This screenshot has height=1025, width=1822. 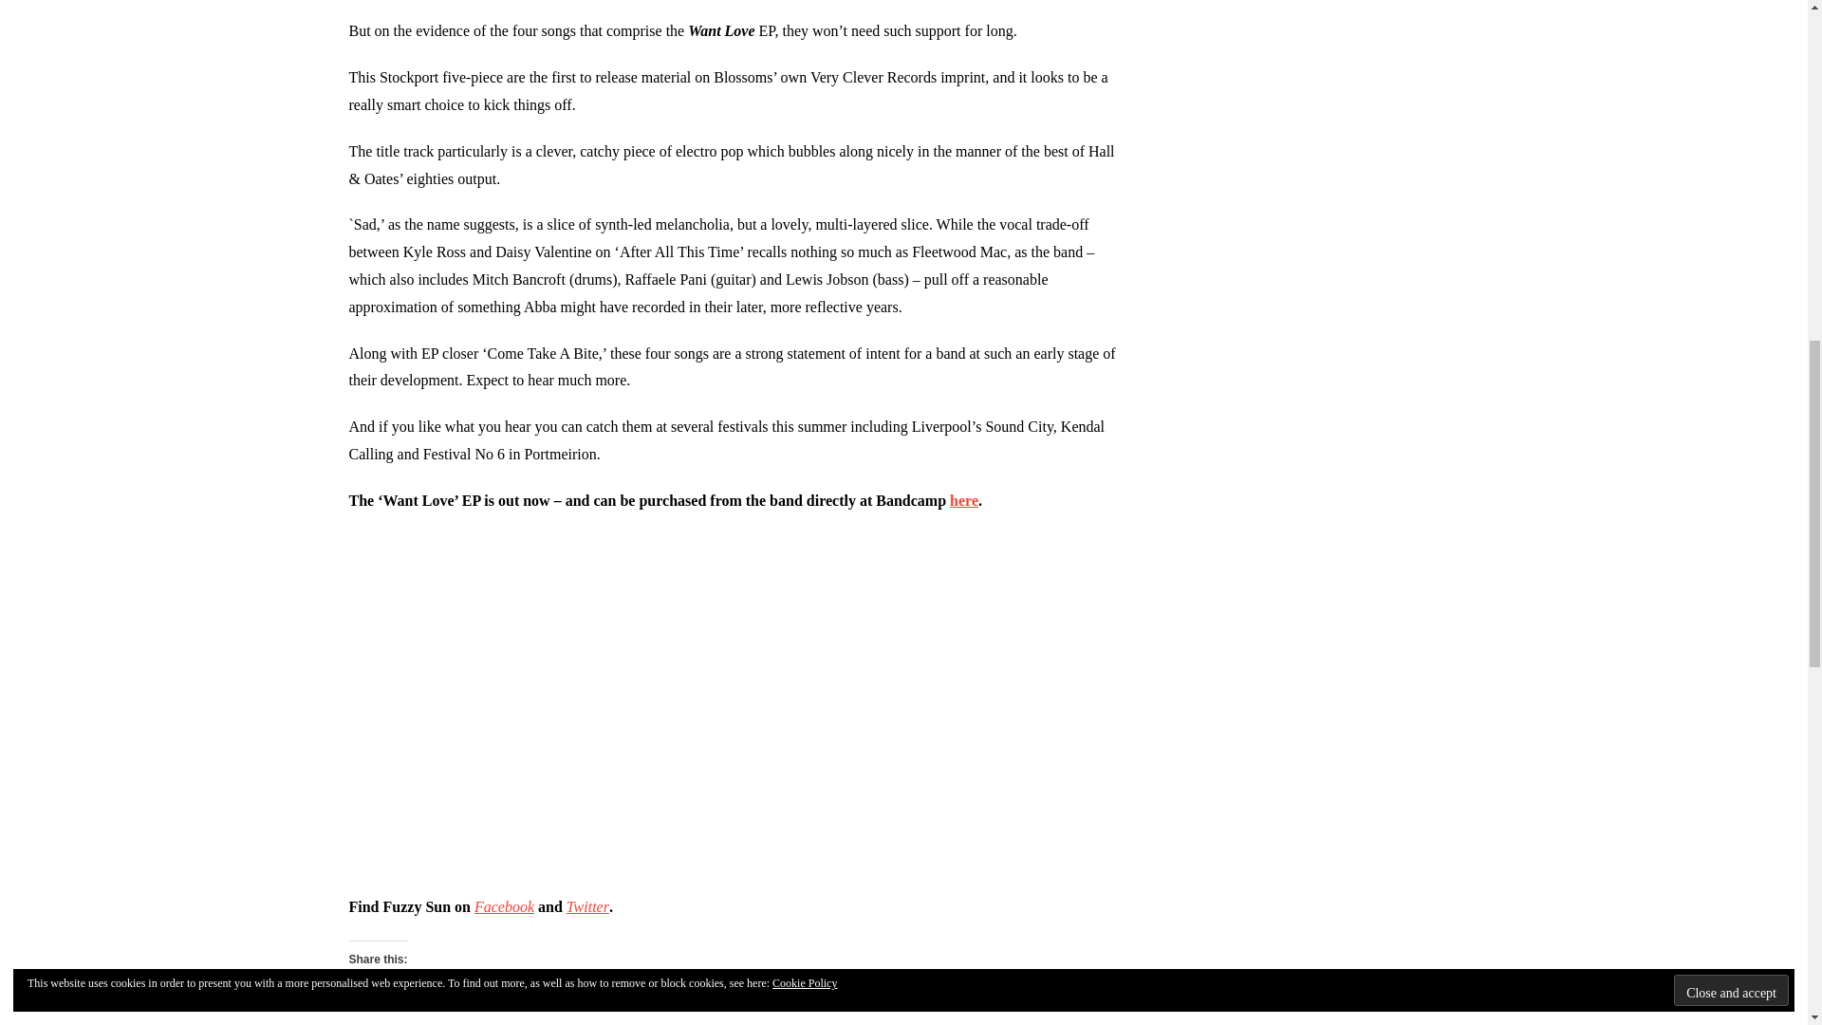 What do you see at coordinates (551, 991) in the screenshot?
I see `Facebook` at bounding box center [551, 991].